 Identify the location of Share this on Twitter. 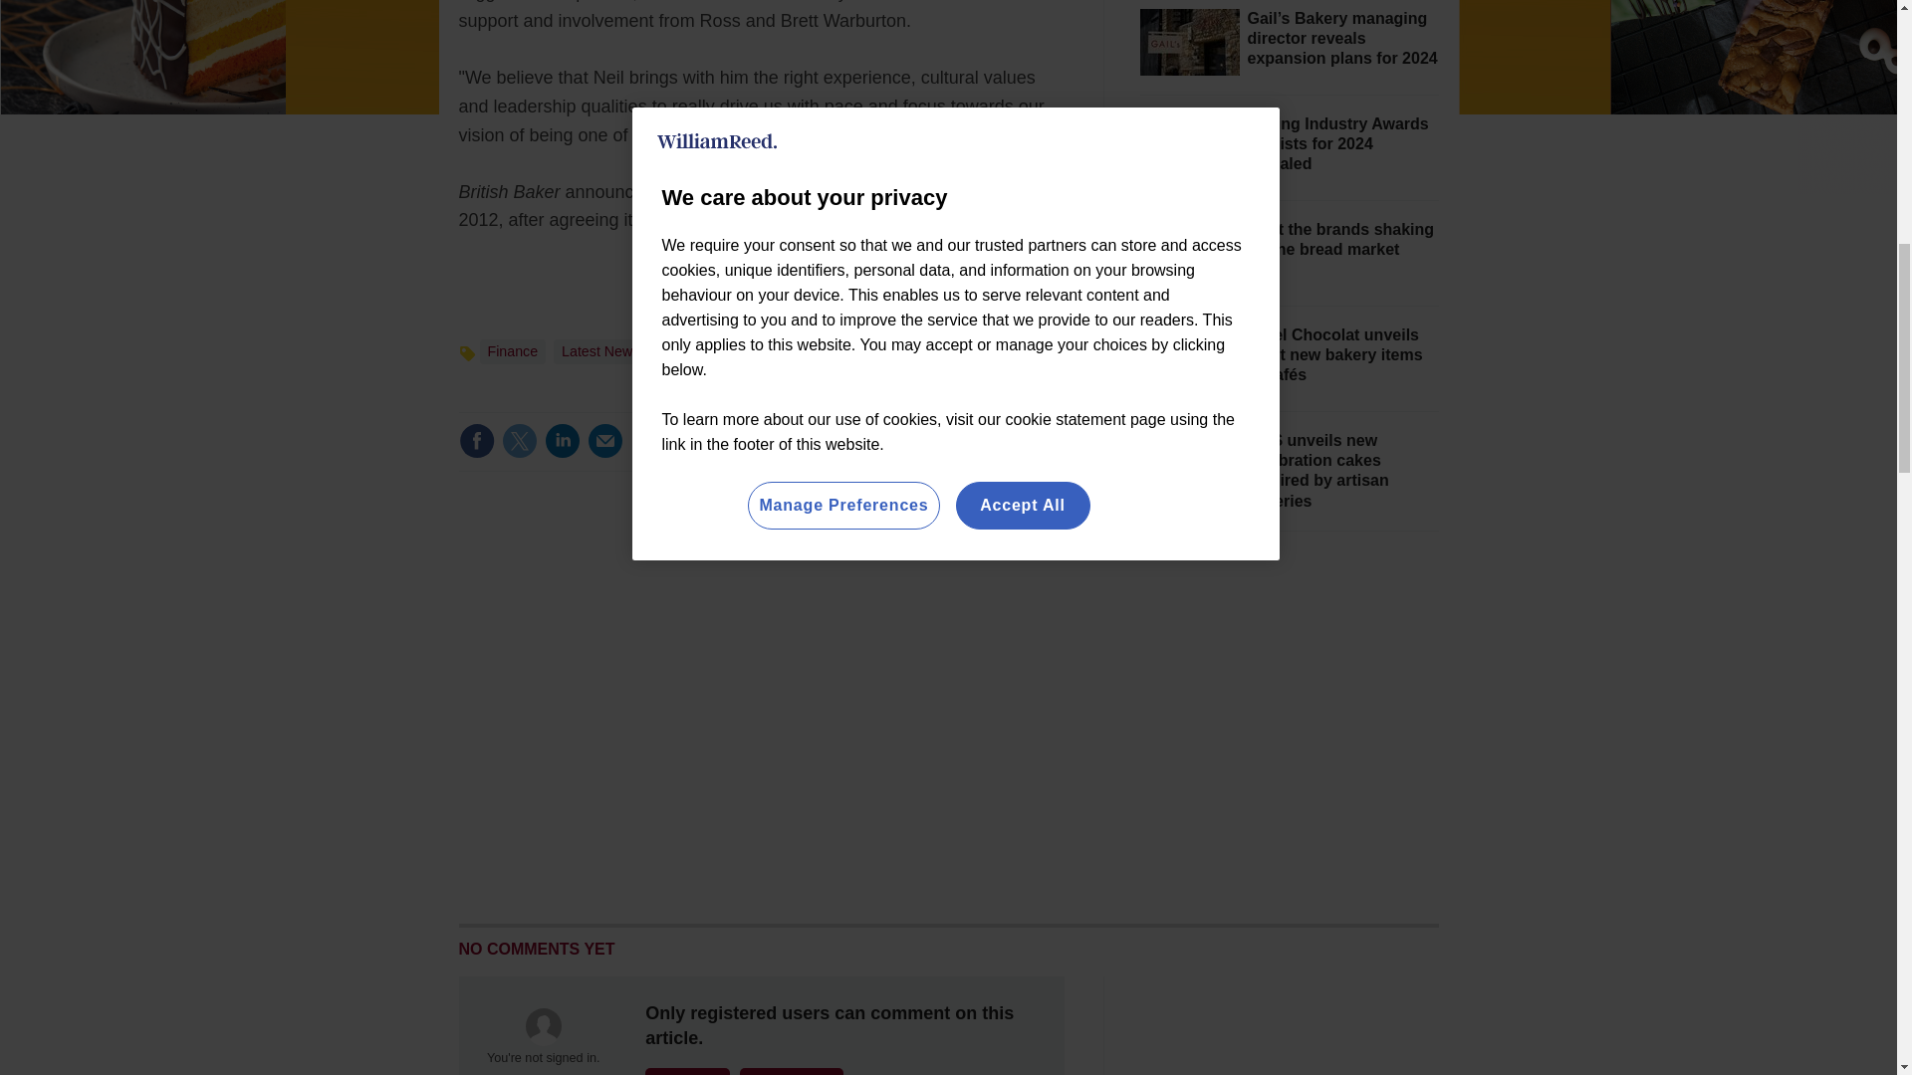
(519, 441).